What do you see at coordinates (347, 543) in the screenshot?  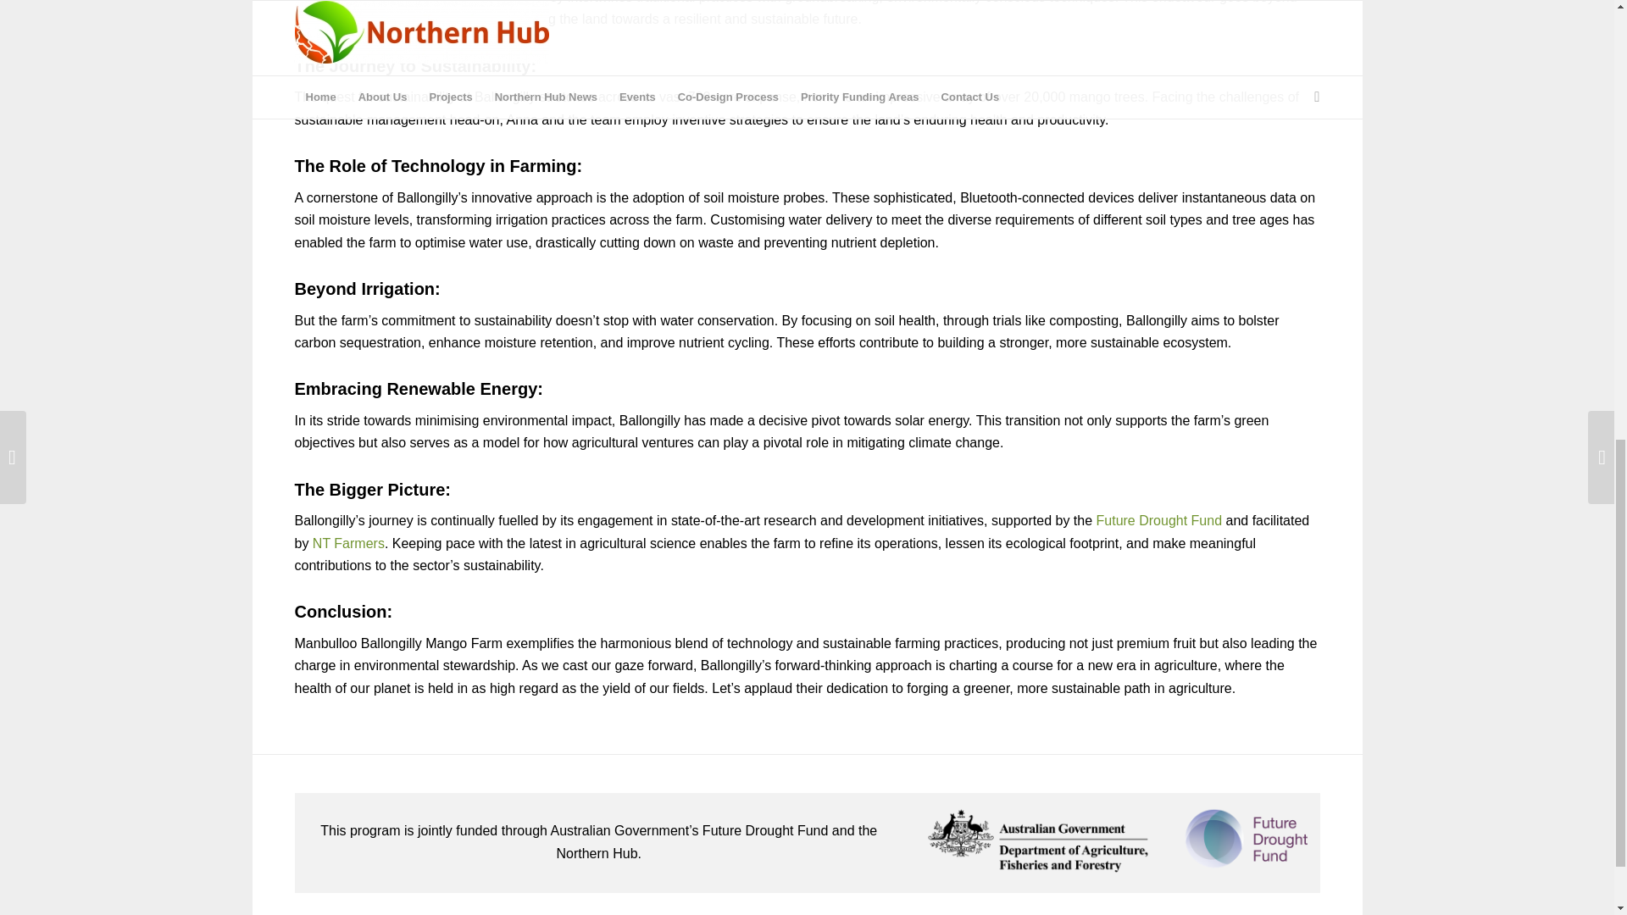 I see `NT Farmers` at bounding box center [347, 543].